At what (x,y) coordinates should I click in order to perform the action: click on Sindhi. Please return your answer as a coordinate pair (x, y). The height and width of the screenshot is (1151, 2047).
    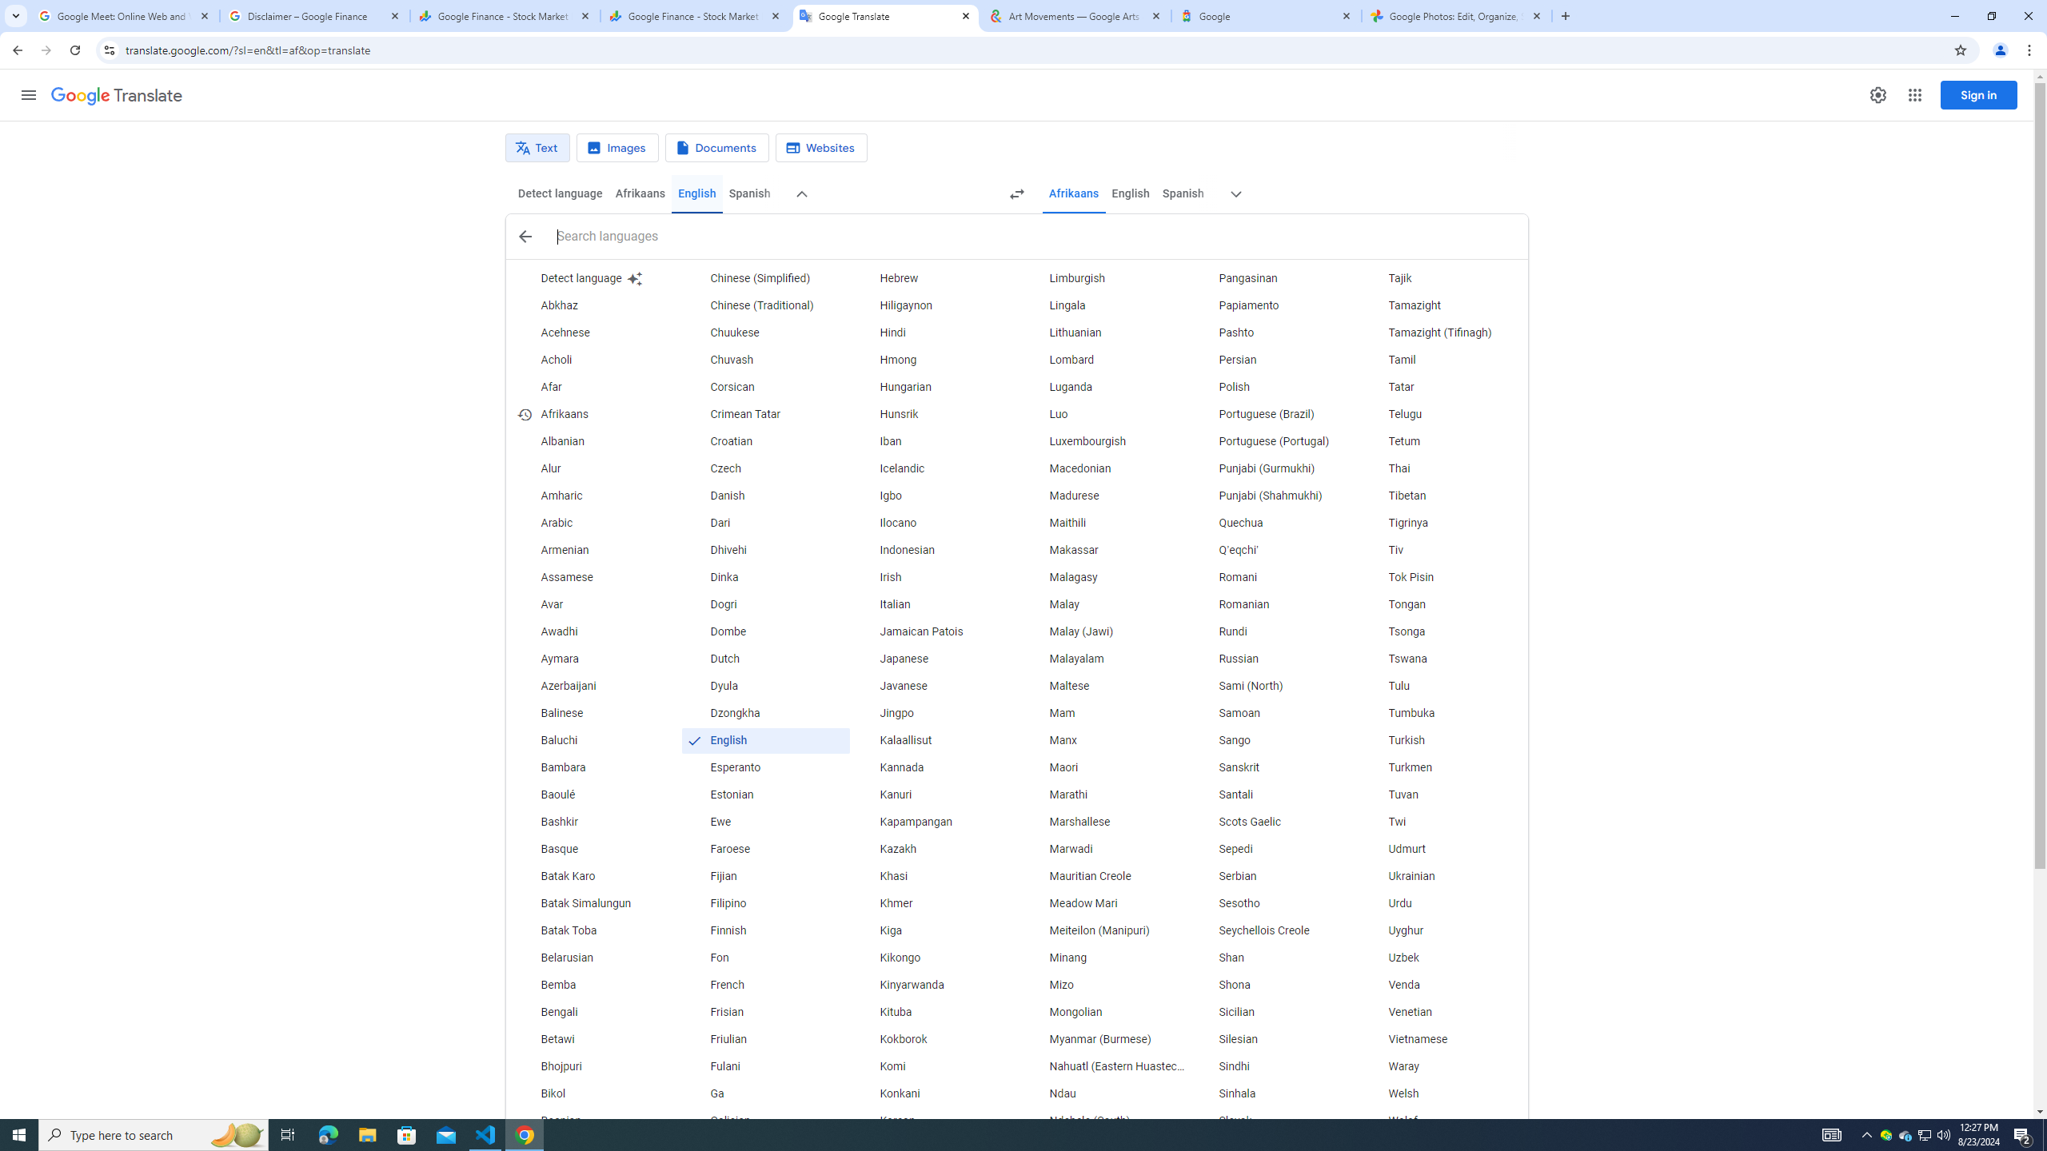
    Looking at the image, I should click on (1274, 1066).